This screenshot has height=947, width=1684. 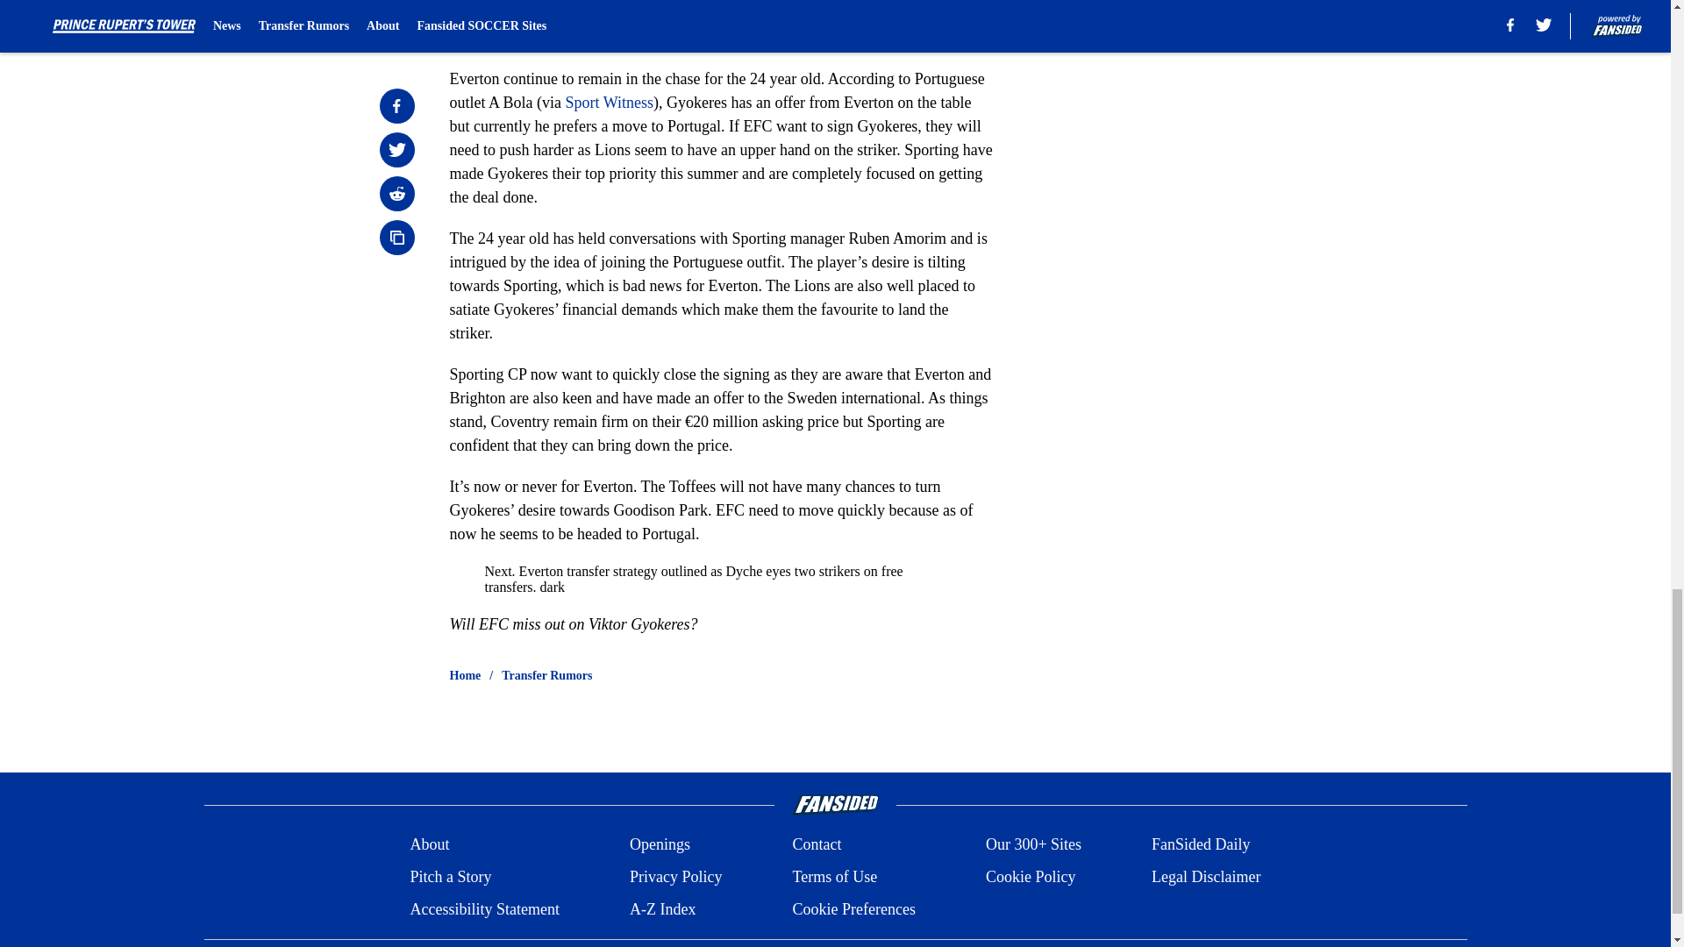 I want to click on Contact, so click(x=816, y=845).